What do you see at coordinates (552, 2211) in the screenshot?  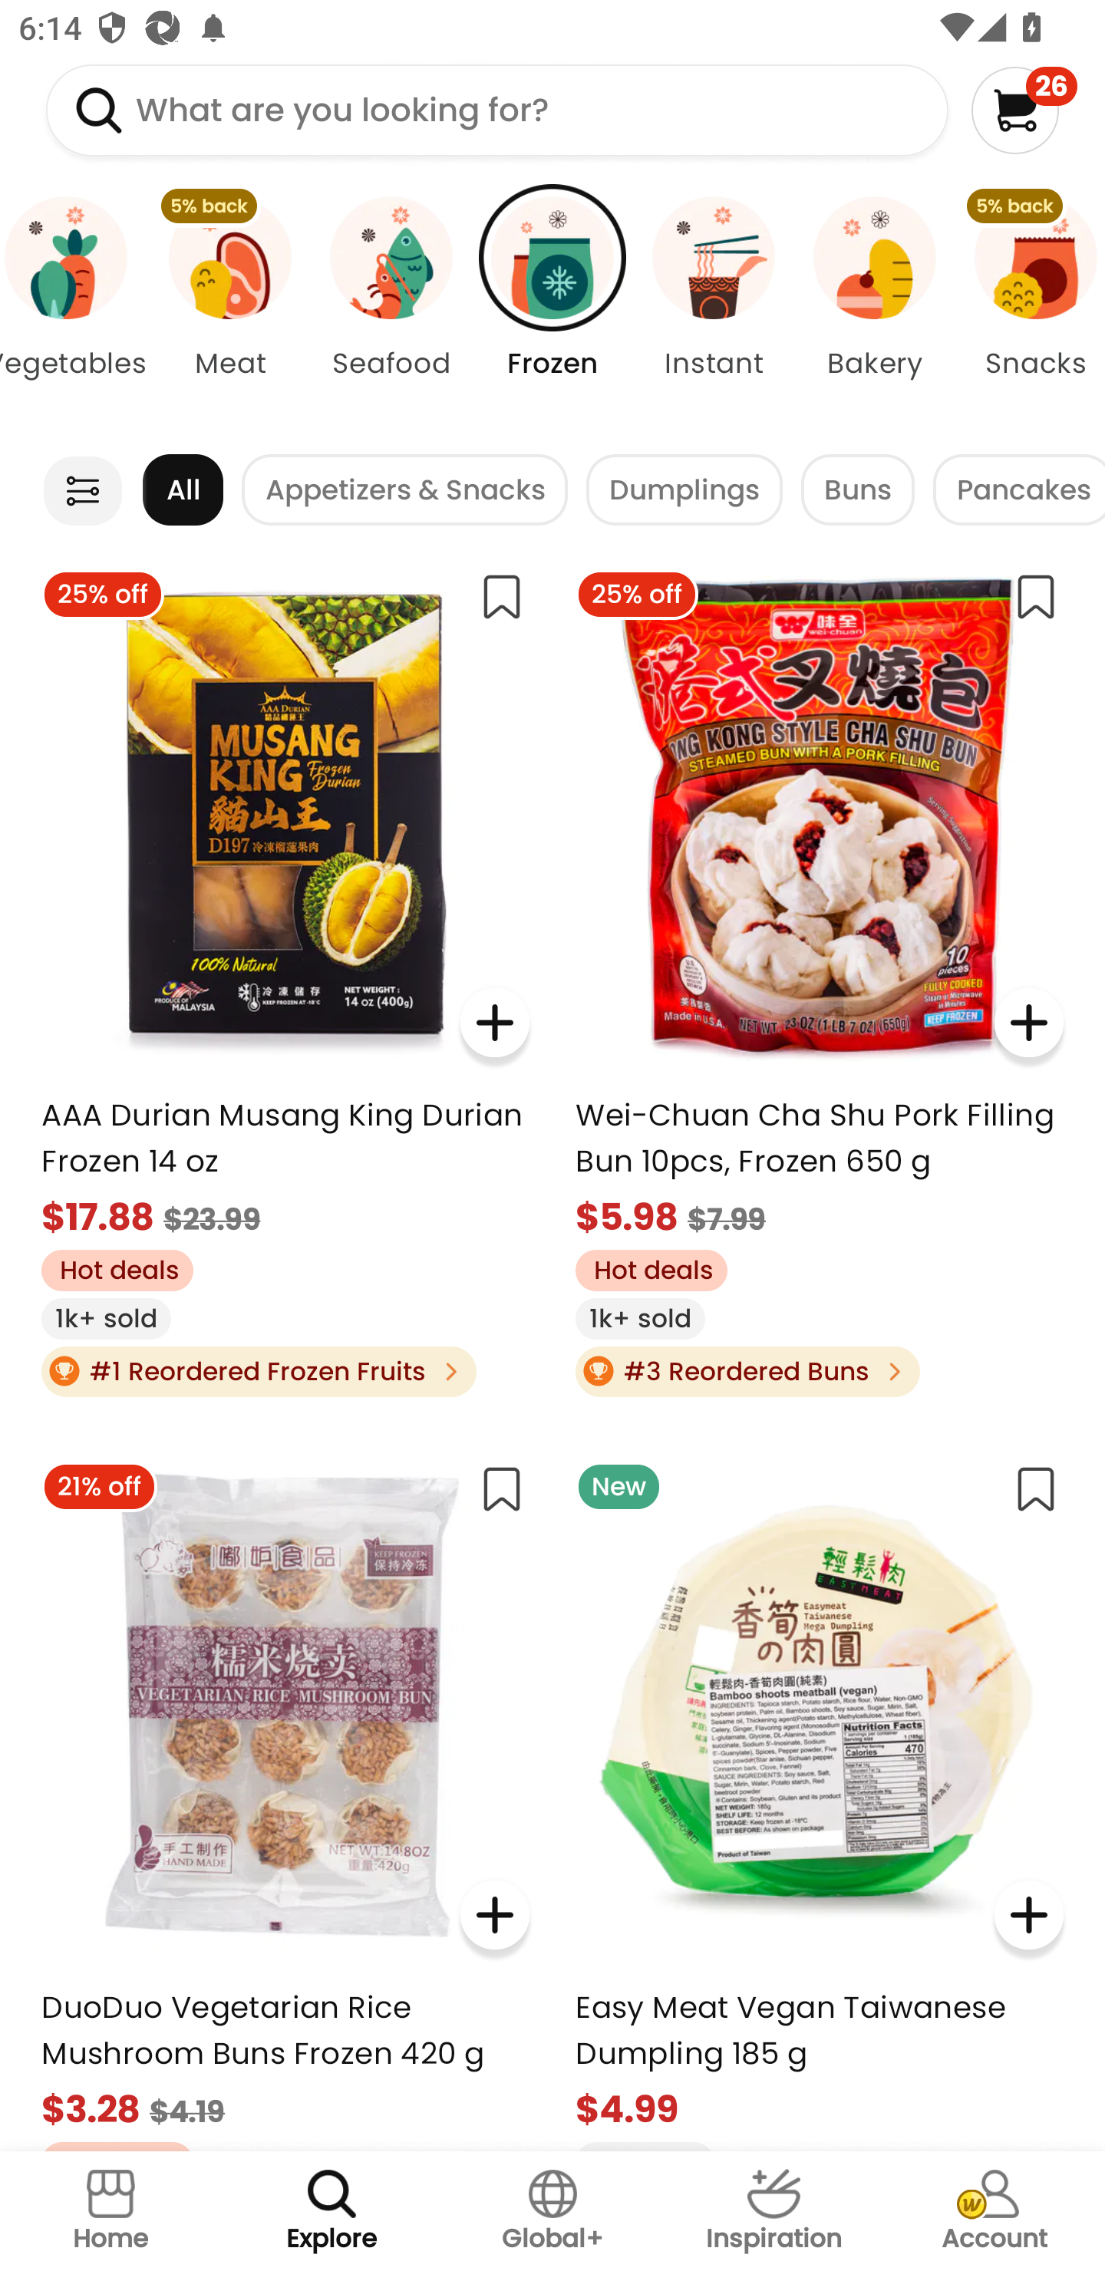 I see `Global+` at bounding box center [552, 2211].